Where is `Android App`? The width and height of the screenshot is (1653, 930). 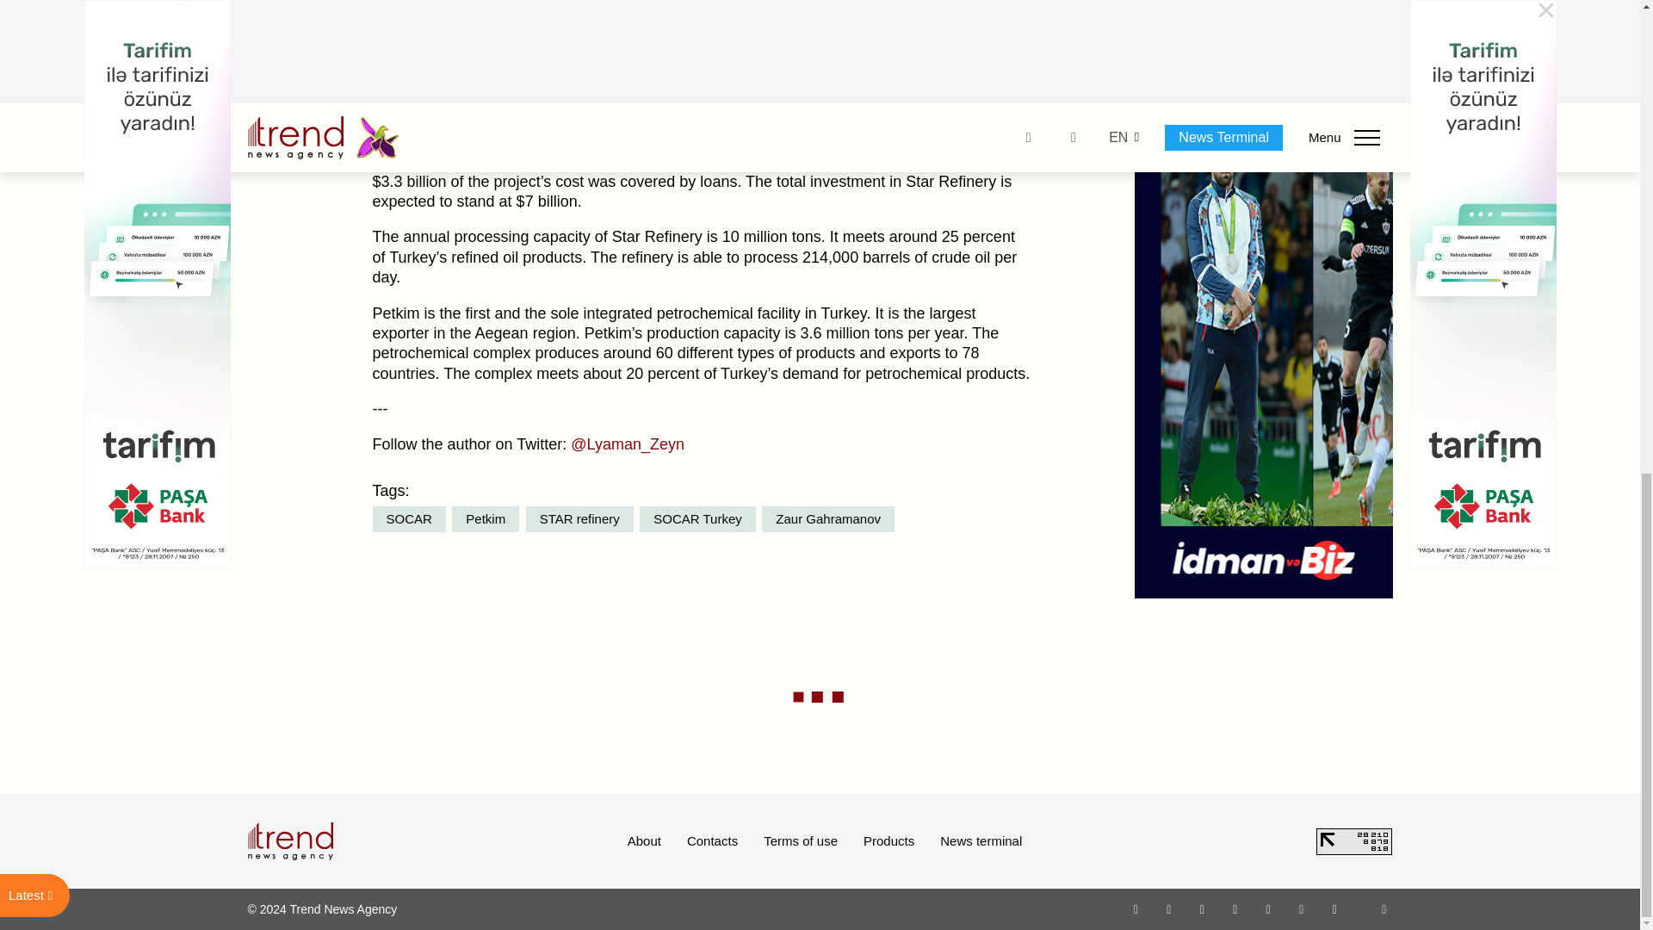 Android App is located at coordinates (1334, 908).